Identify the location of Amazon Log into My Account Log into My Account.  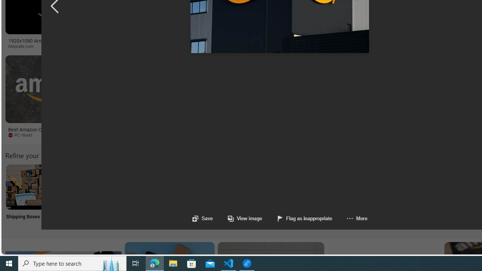
(178, 196).